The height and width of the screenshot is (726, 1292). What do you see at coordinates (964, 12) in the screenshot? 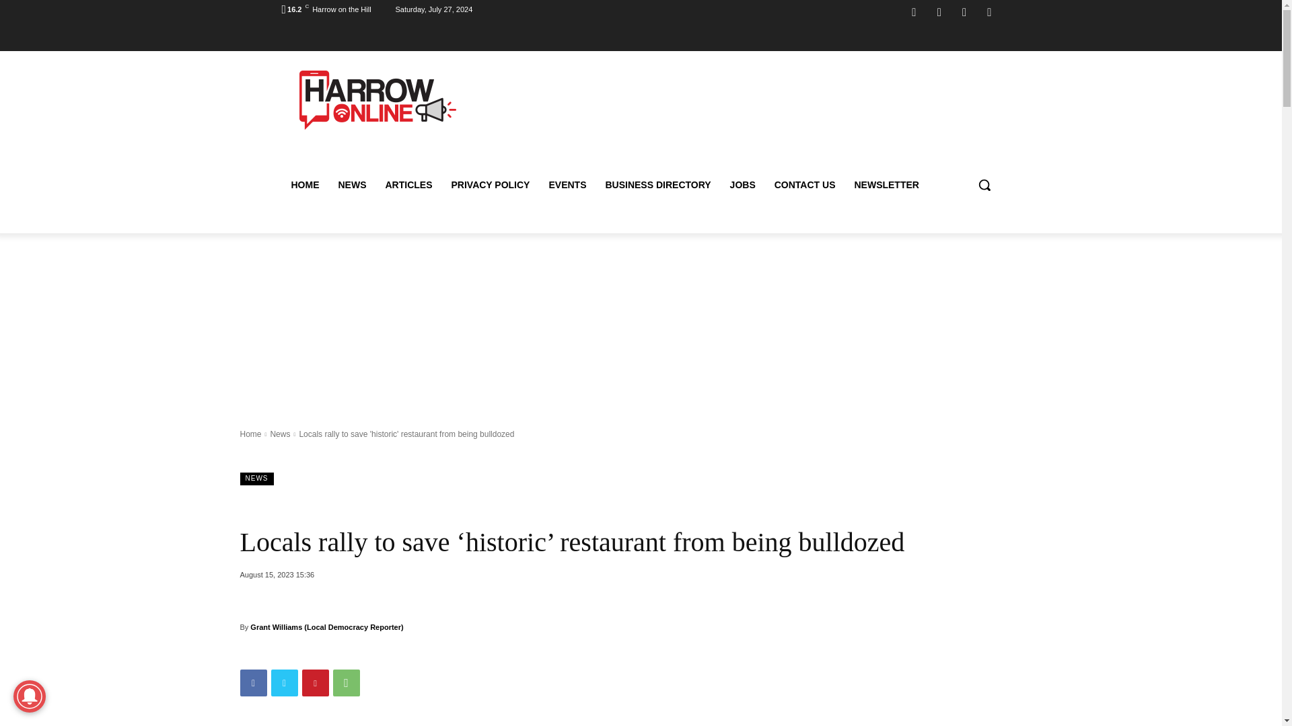
I see `TikTok` at bounding box center [964, 12].